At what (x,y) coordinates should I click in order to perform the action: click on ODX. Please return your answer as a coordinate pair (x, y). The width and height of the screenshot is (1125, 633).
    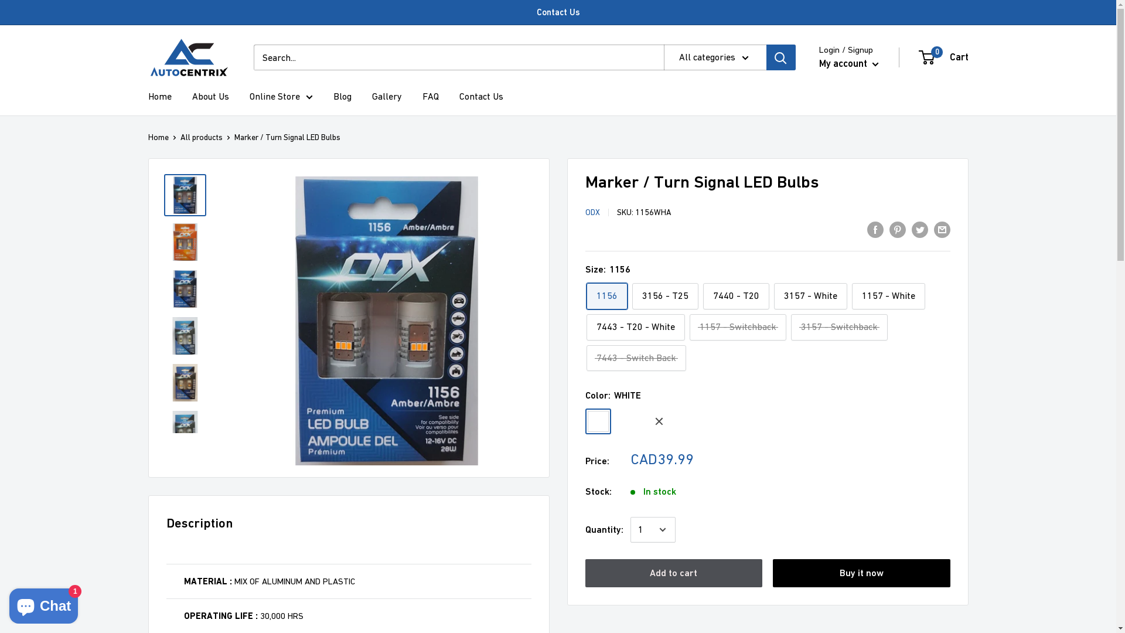
    Looking at the image, I should click on (592, 212).